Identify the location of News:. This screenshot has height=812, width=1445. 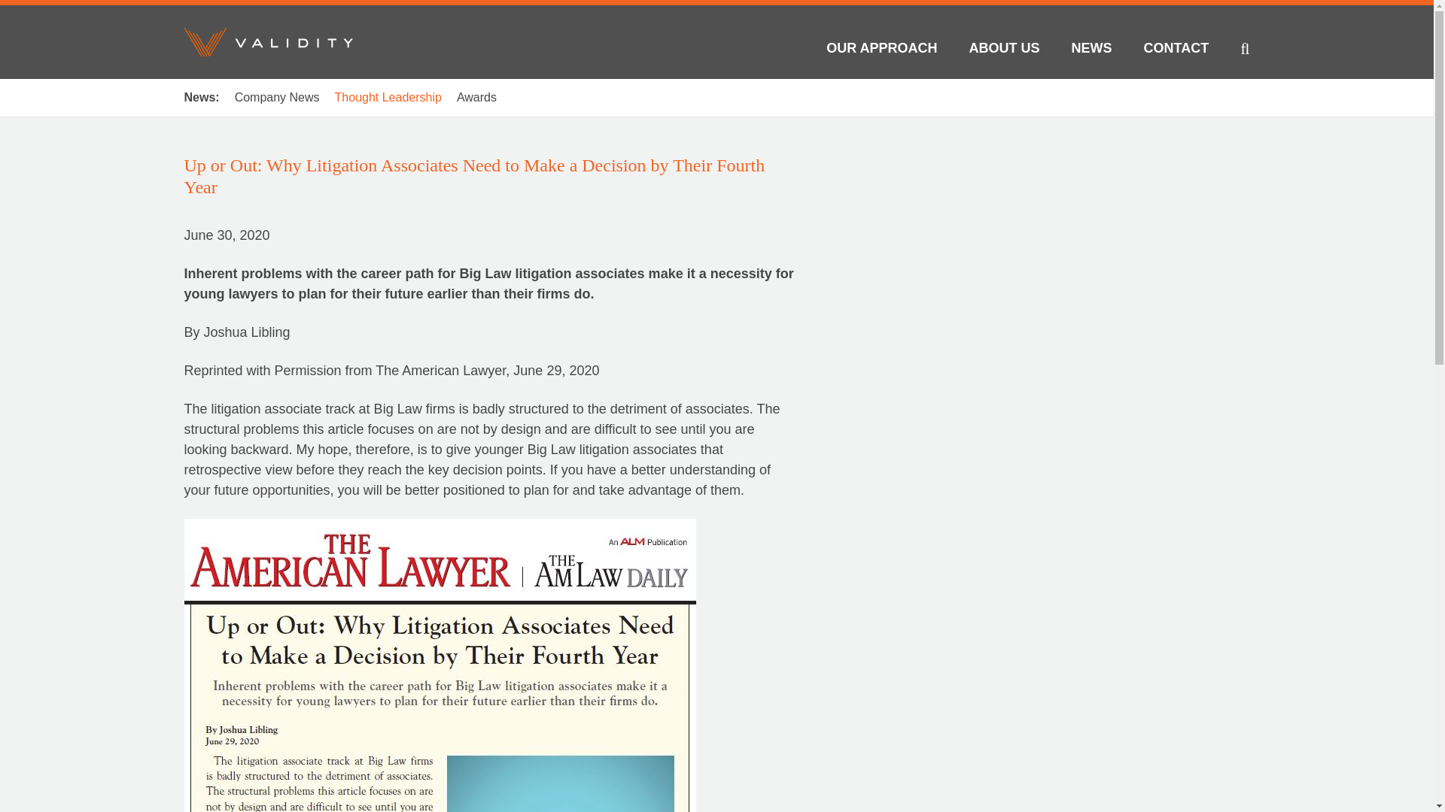
(201, 98).